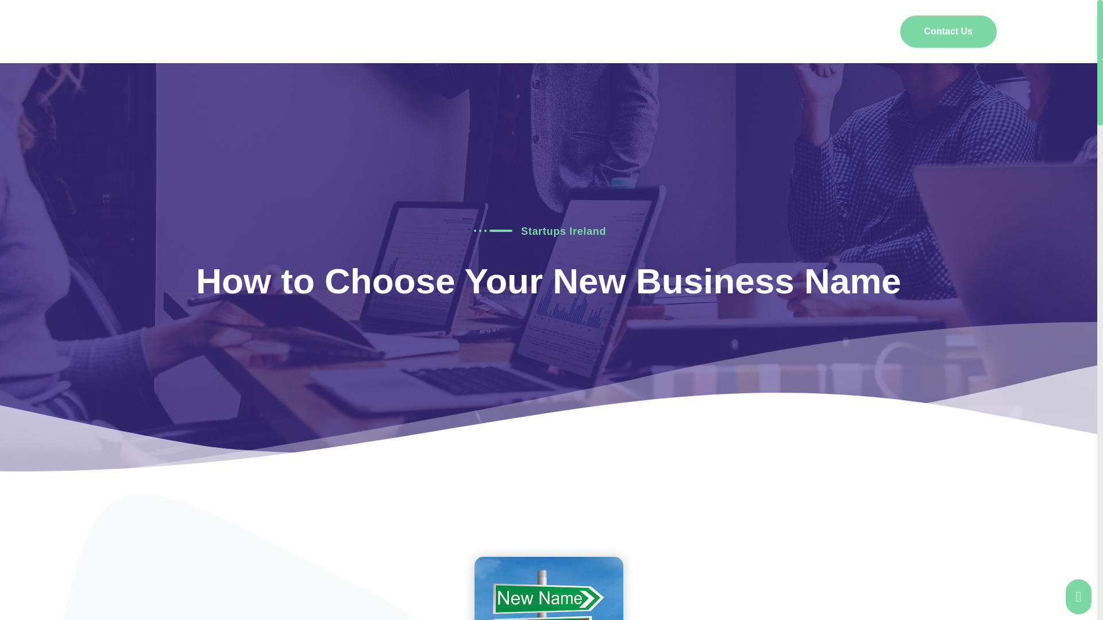  I want to click on Blog, so click(566, 31).